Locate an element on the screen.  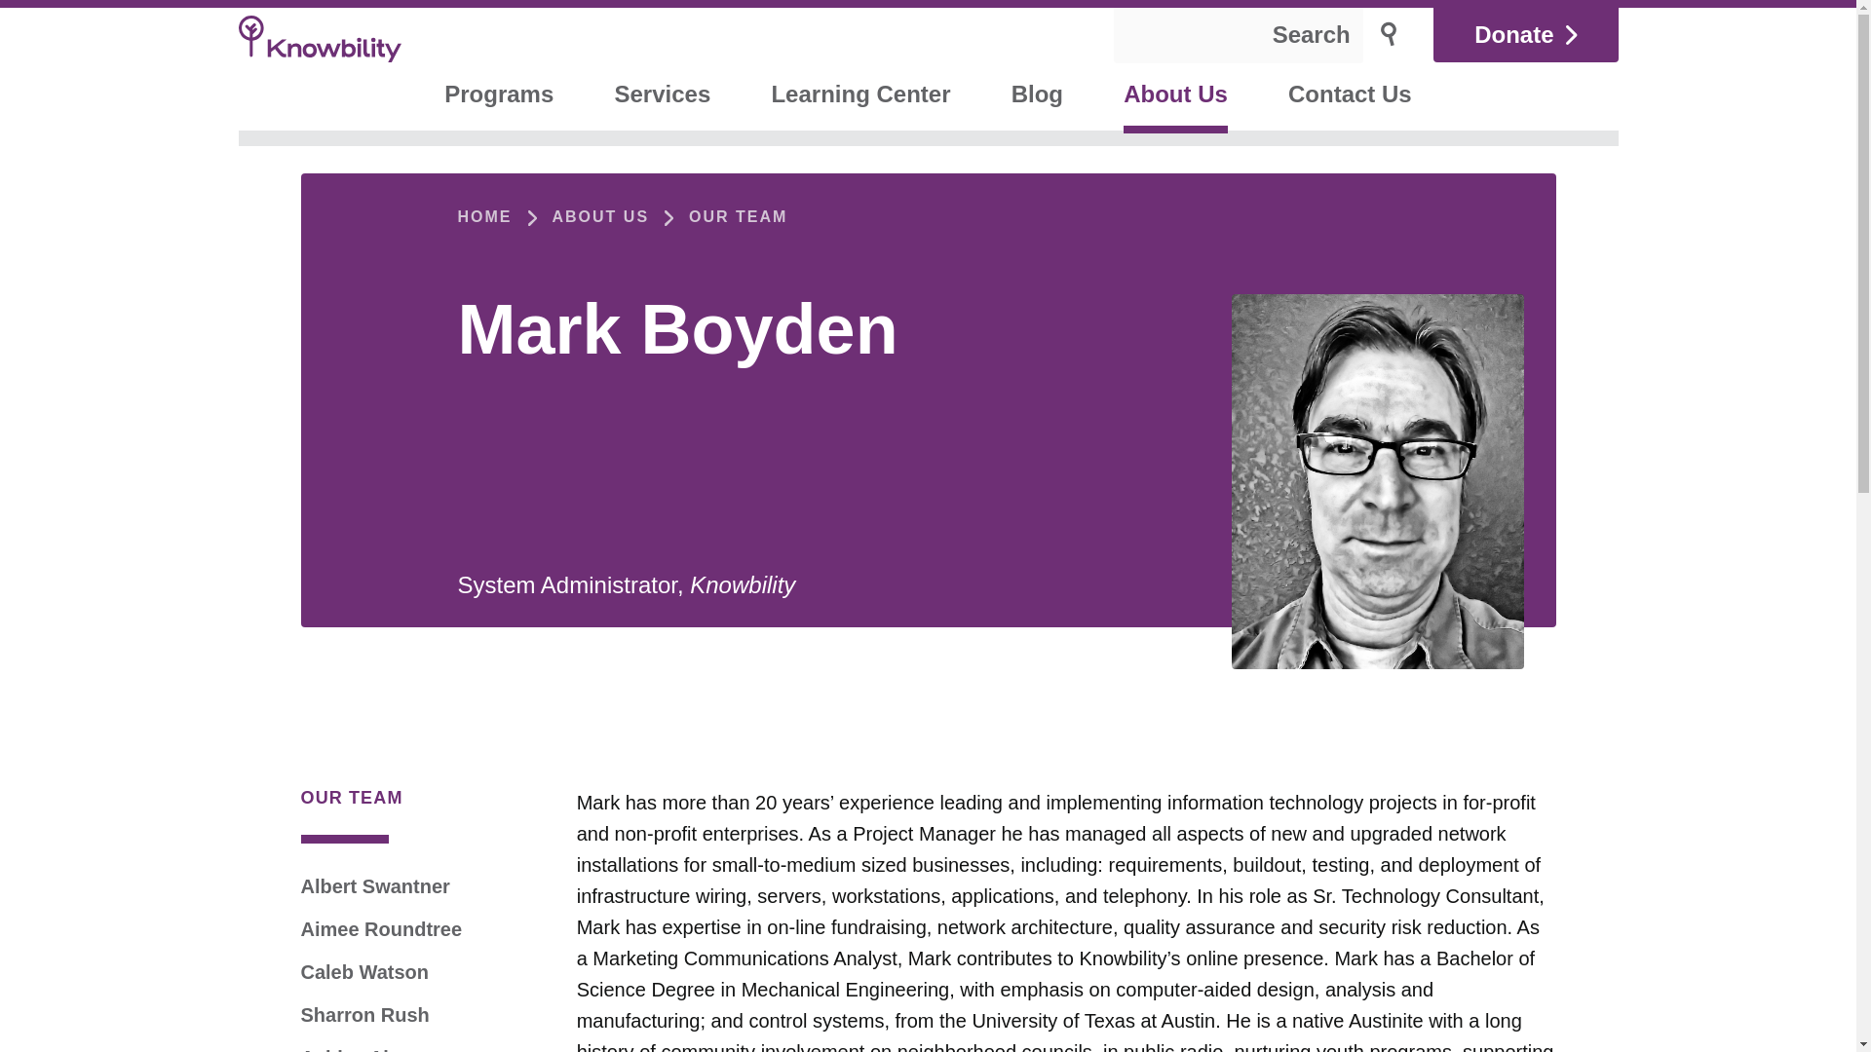
Caleb Watson is located at coordinates (363, 972).